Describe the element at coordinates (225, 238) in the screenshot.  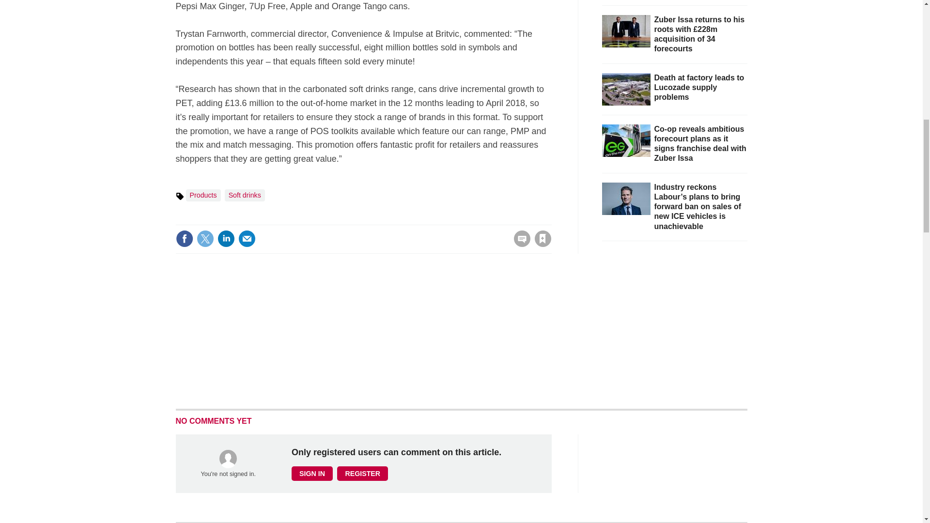
I see `Share this on Linked in` at that location.